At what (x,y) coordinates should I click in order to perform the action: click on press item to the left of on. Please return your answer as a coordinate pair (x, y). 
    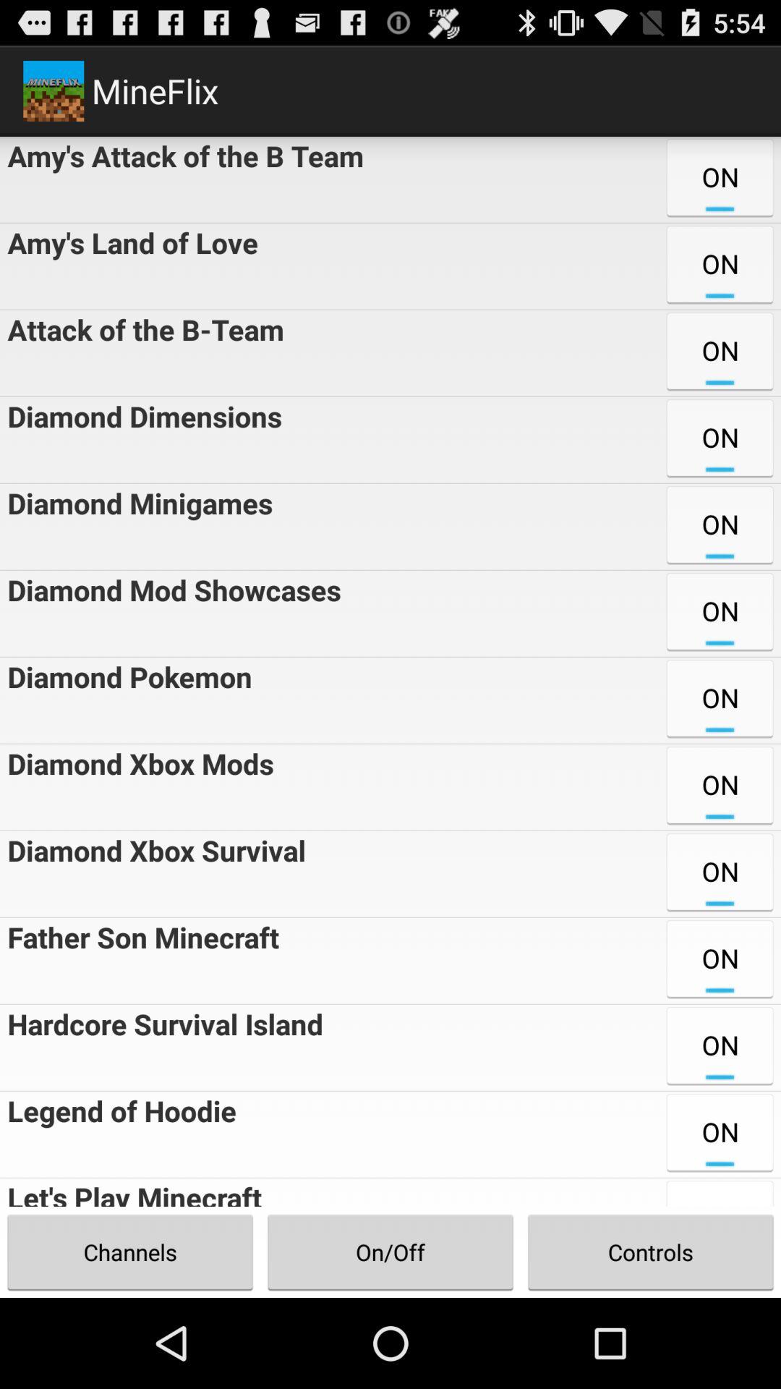
    Looking at the image, I should click on (140, 440).